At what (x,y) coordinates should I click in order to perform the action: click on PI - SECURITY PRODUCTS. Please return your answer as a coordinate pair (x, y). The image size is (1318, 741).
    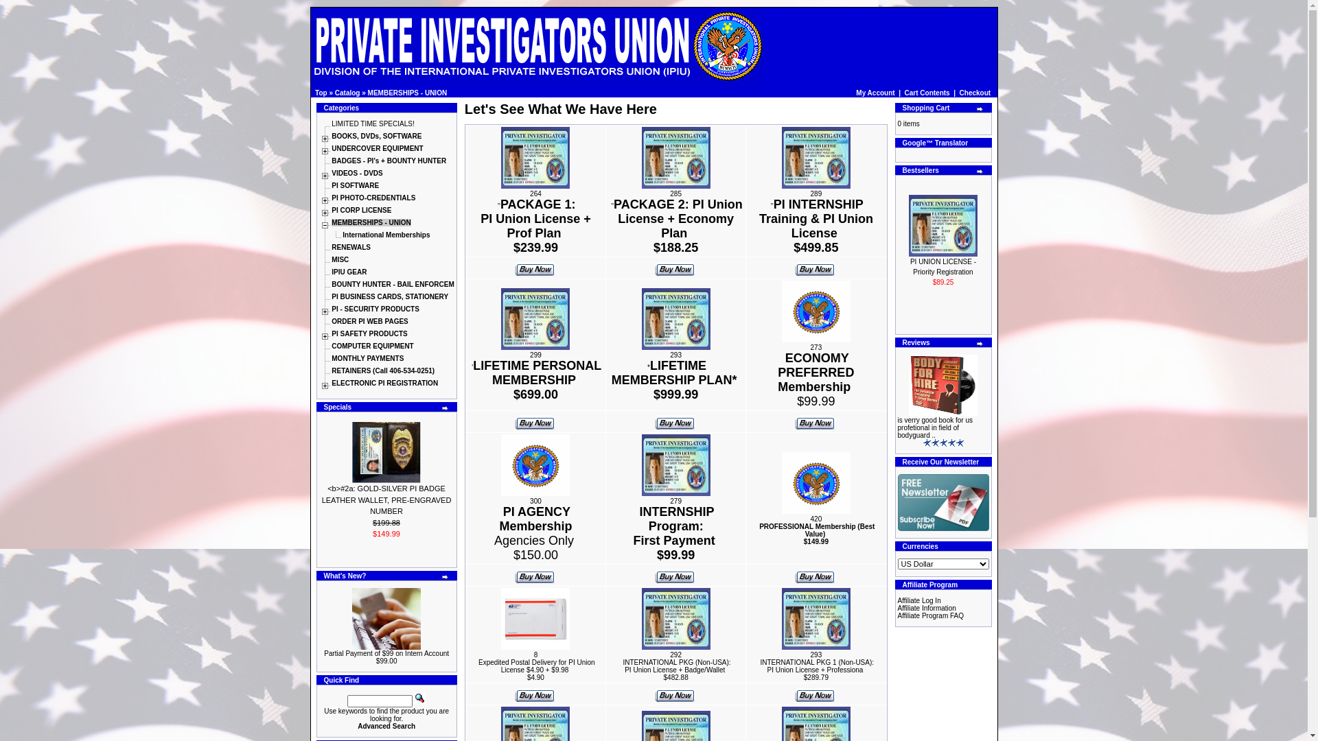
    Looking at the image, I should click on (375, 309).